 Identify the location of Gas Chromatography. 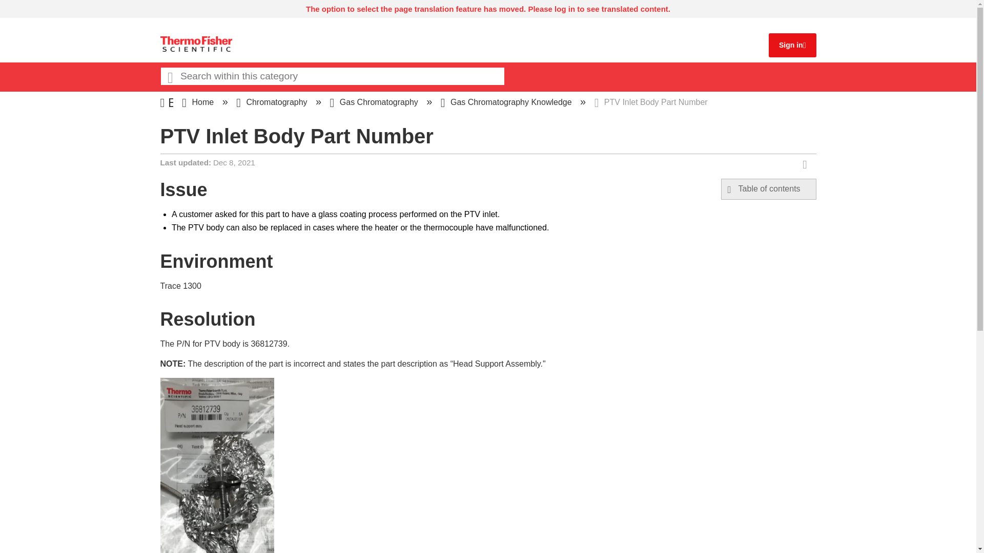
(375, 102).